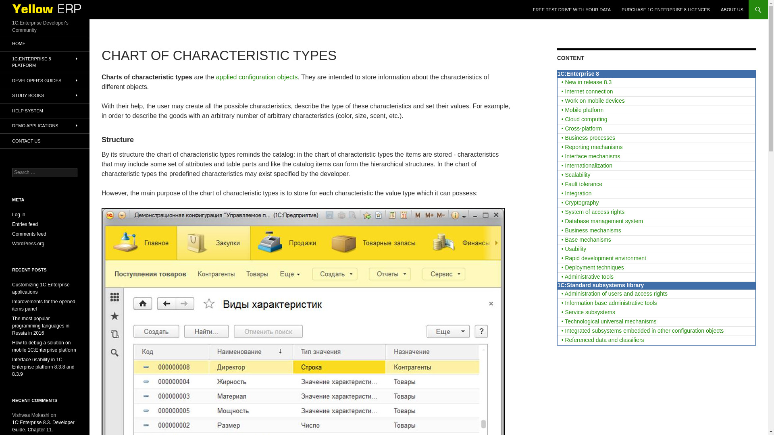 The height and width of the screenshot is (435, 774). Describe the element at coordinates (572, 10) in the screenshot. I see `FREE TEST DRIVE WITH YOUR DATA` at that location.